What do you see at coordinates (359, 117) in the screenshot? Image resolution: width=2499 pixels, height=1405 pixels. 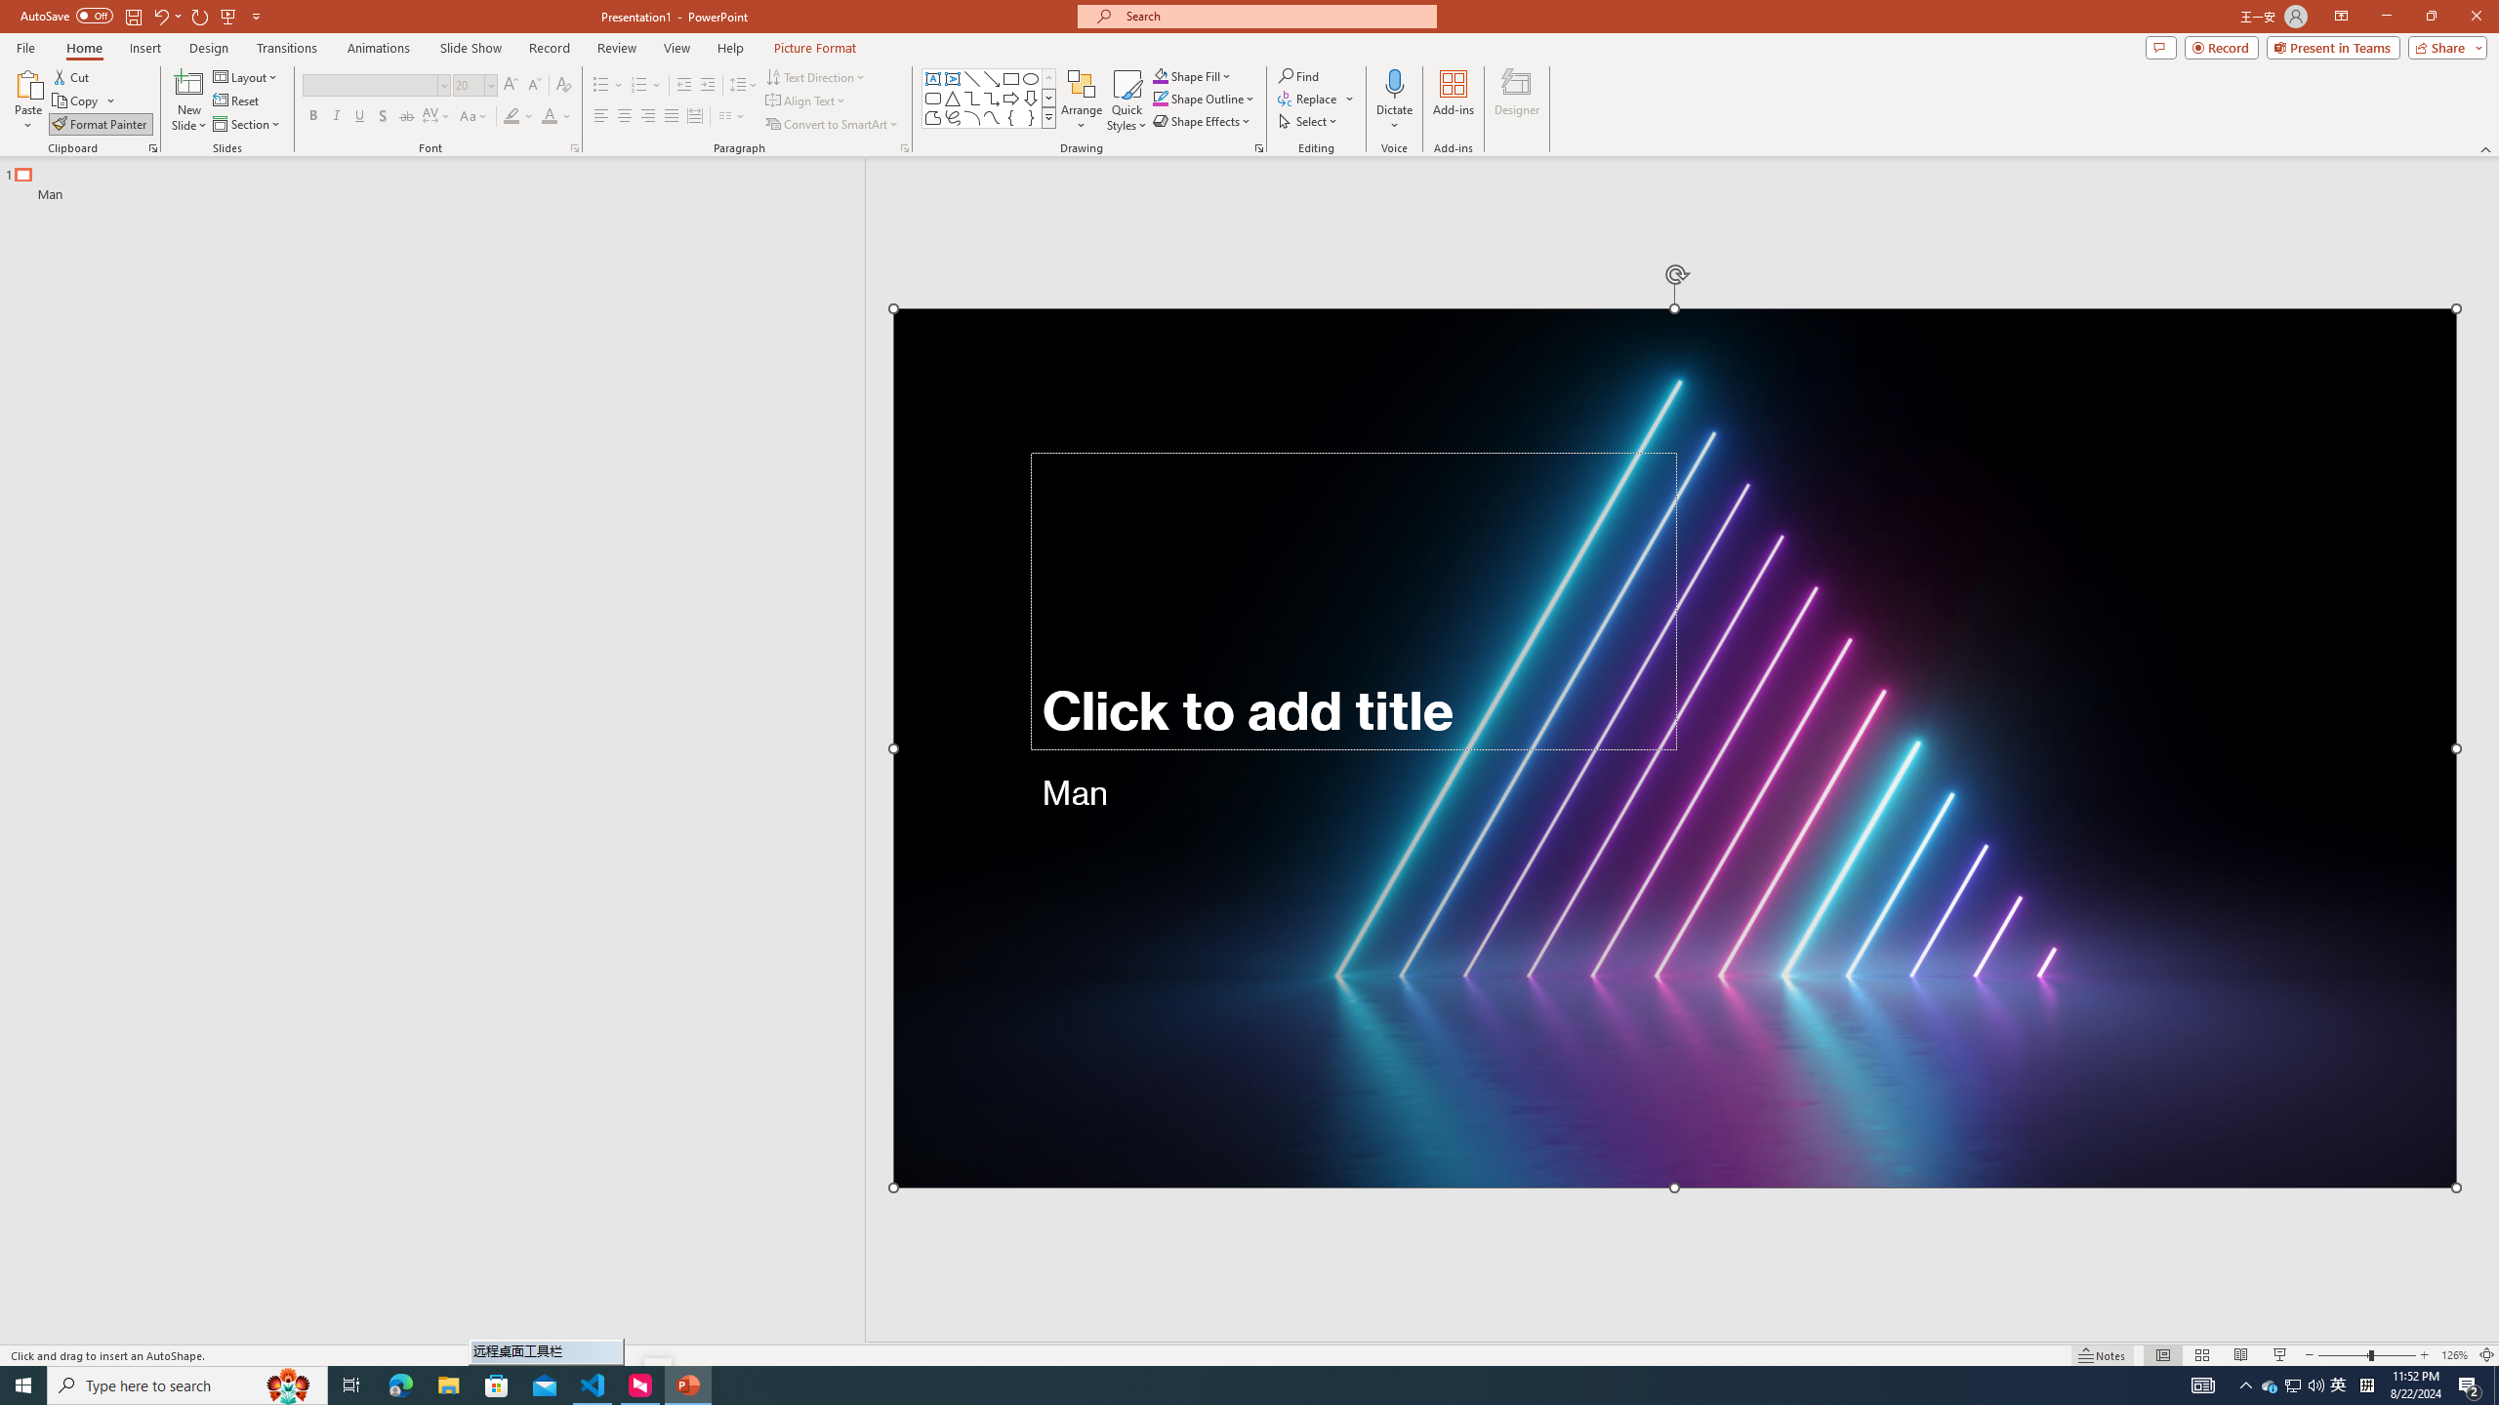 I see `Underline` at bounding box center [359, 117].